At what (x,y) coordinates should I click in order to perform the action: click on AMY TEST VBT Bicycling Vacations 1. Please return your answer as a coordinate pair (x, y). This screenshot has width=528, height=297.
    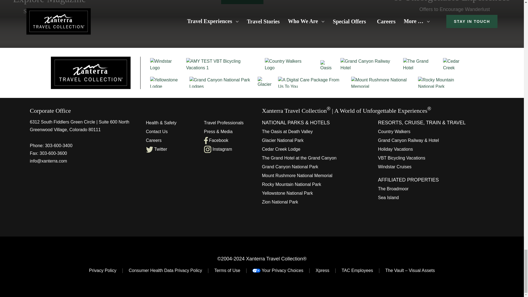
    Looking at the image, I should click on (222, 64).